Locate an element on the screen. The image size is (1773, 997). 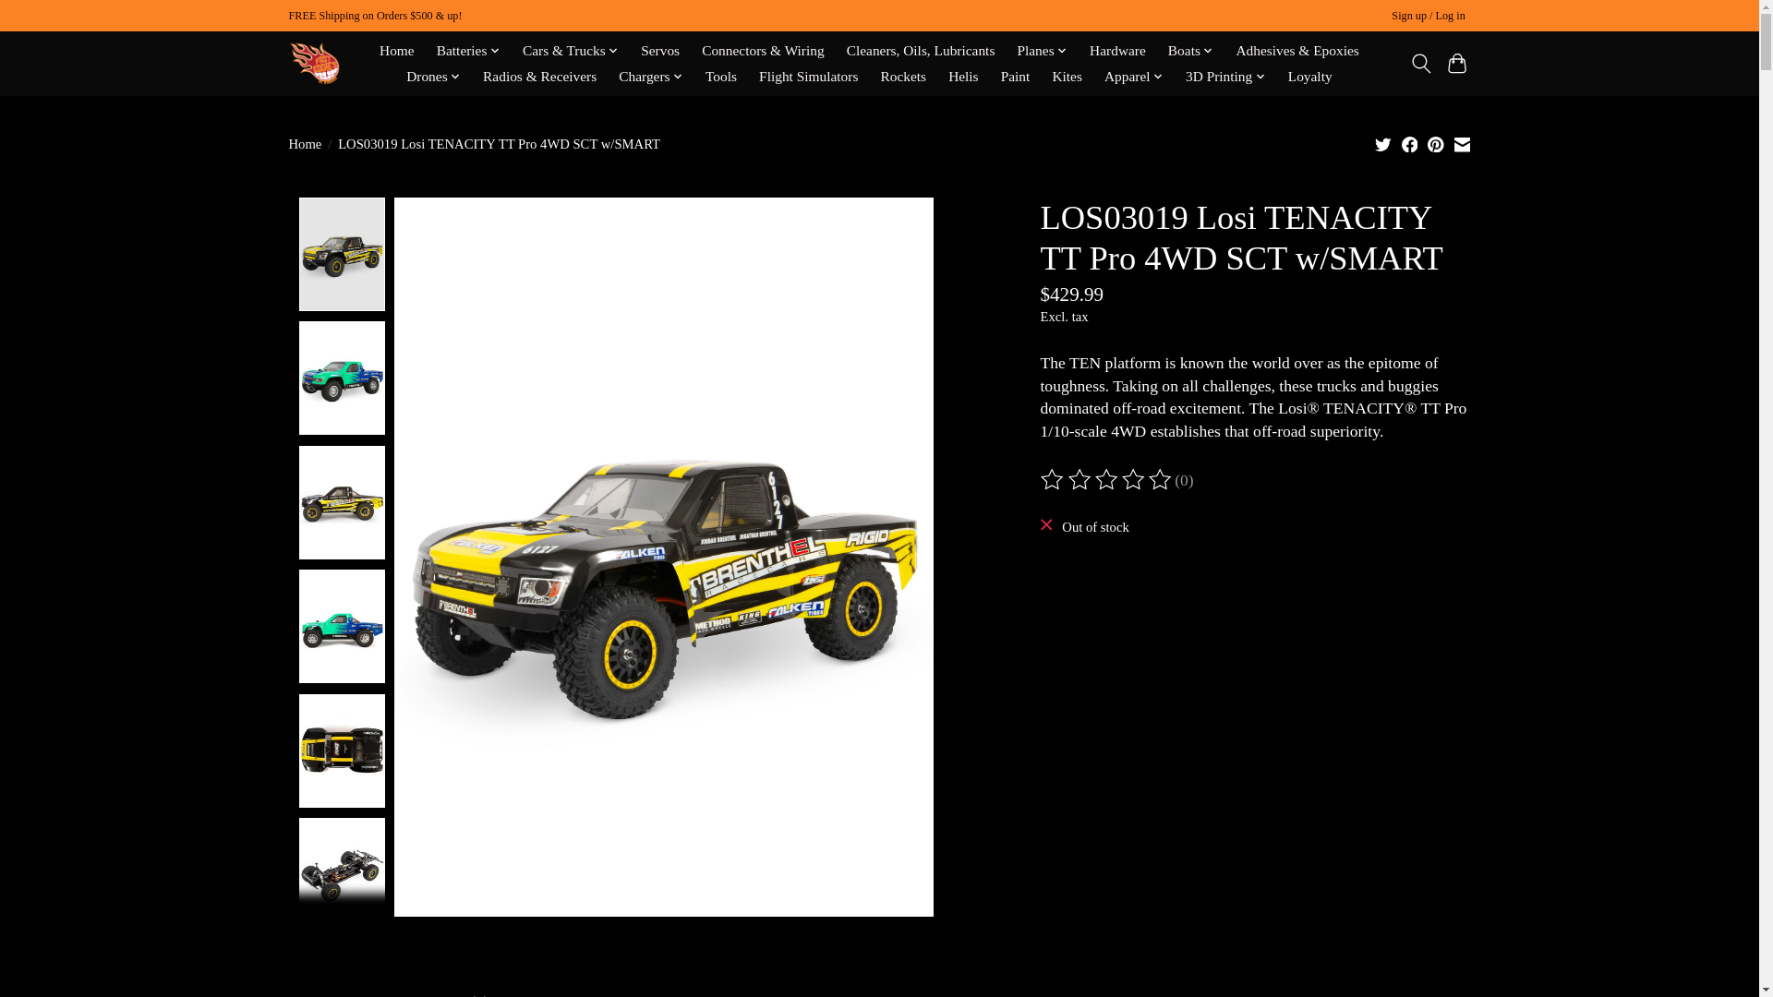
Hardware is located at coordinates (1117, 51).